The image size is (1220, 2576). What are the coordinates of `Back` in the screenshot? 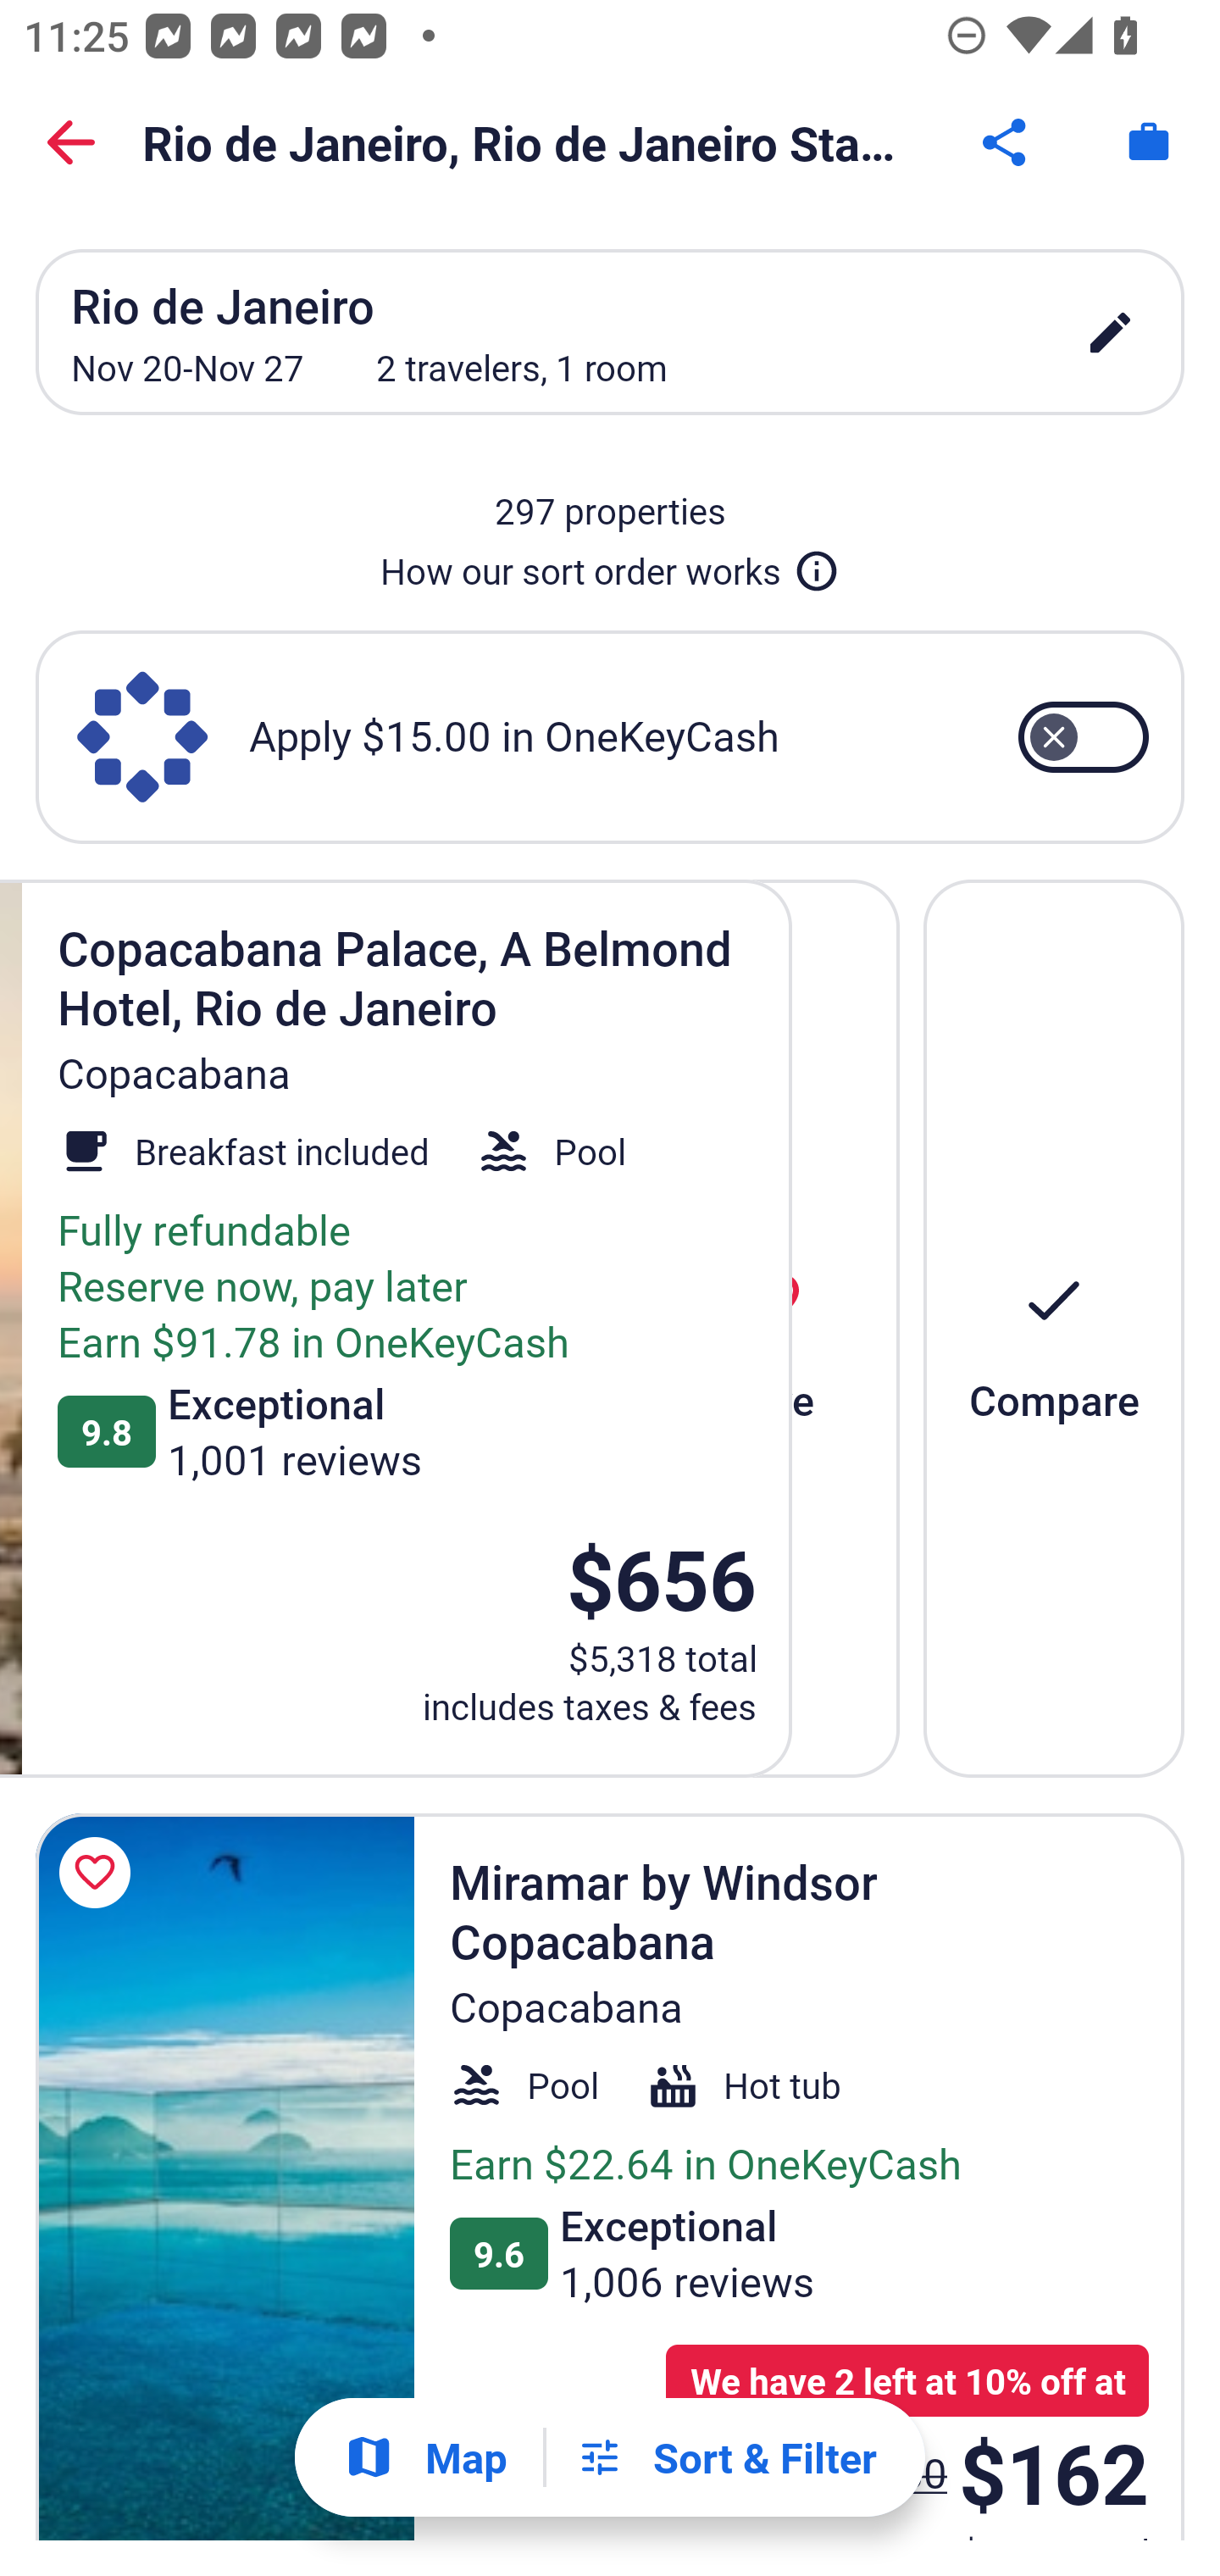 It's located at (71, 142).